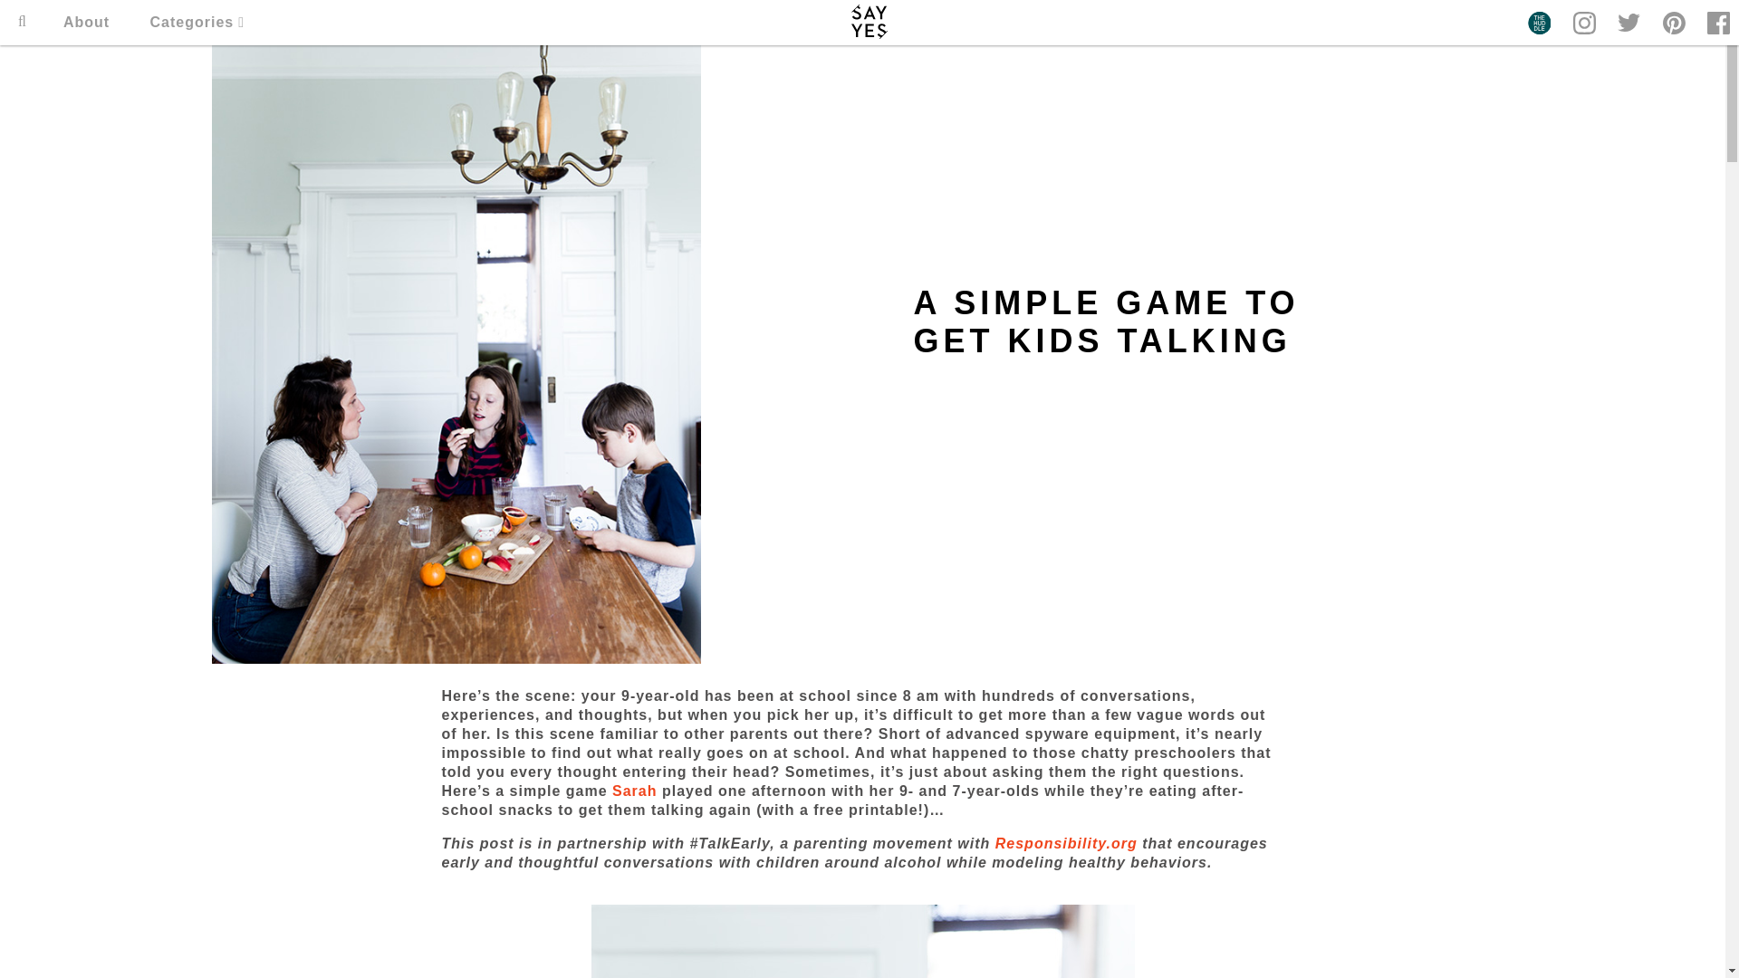 The height and width of the screenshot is (978, 1739). What do you see at coordinates (85, 22) in the screenshot?
I see `About` at bounding box center [85, 22].